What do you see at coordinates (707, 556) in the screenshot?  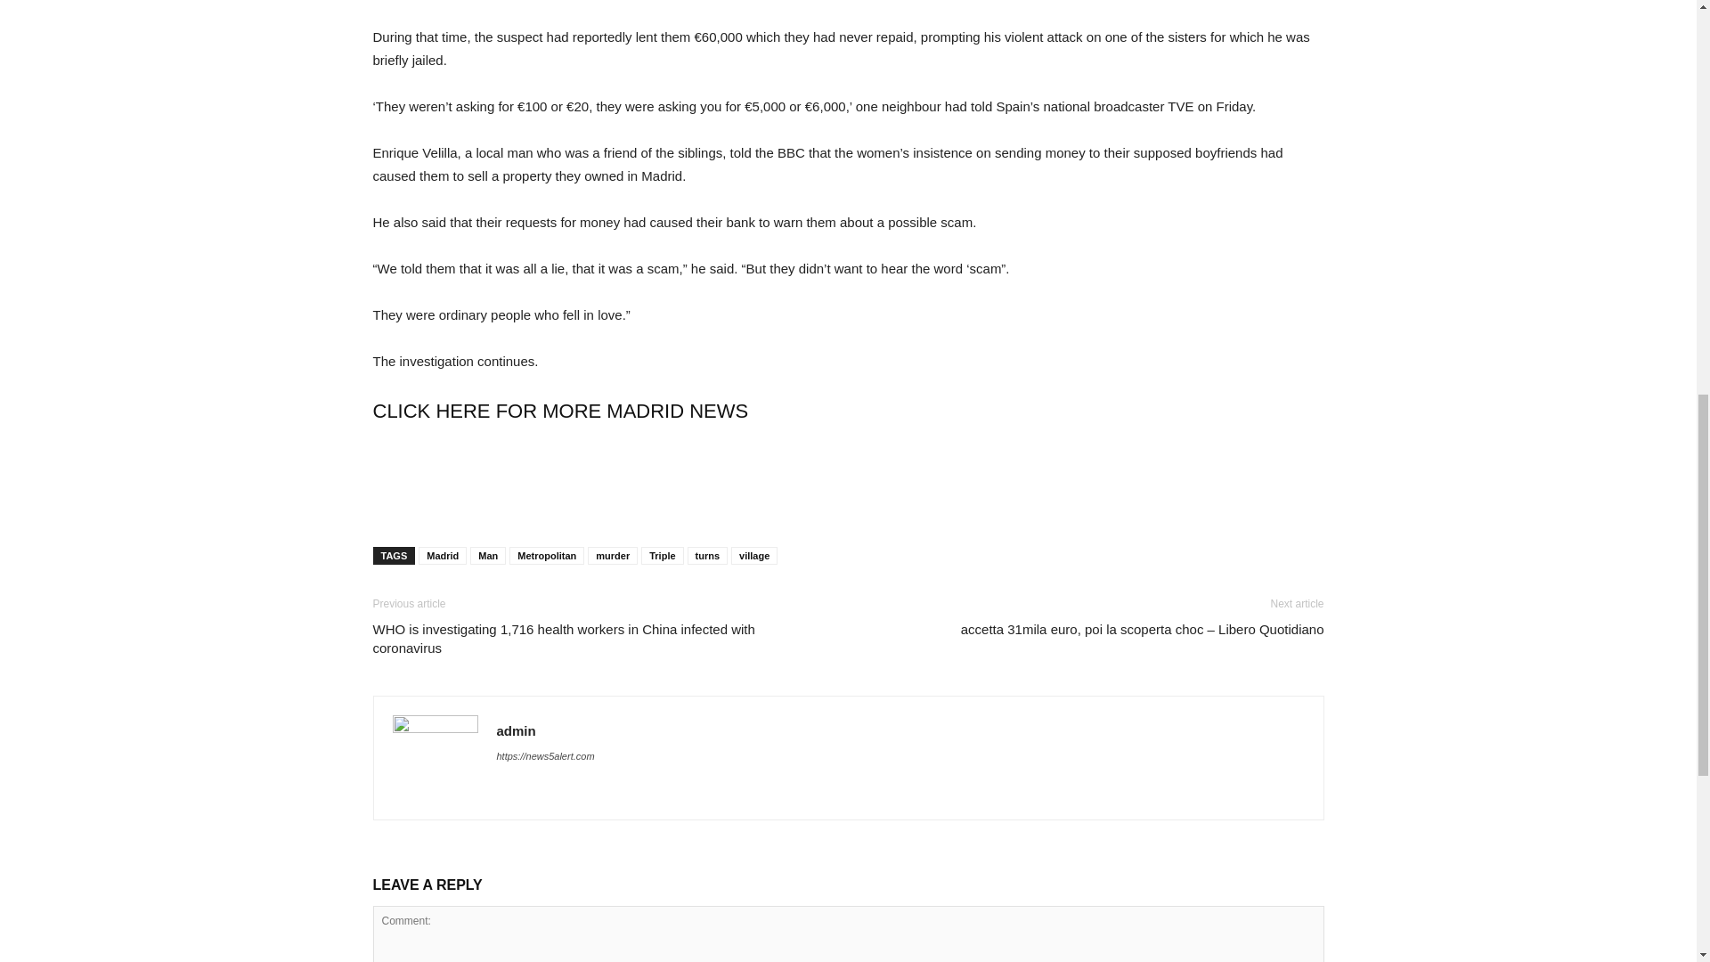 I see `turns` at bounding box center [707, 556].